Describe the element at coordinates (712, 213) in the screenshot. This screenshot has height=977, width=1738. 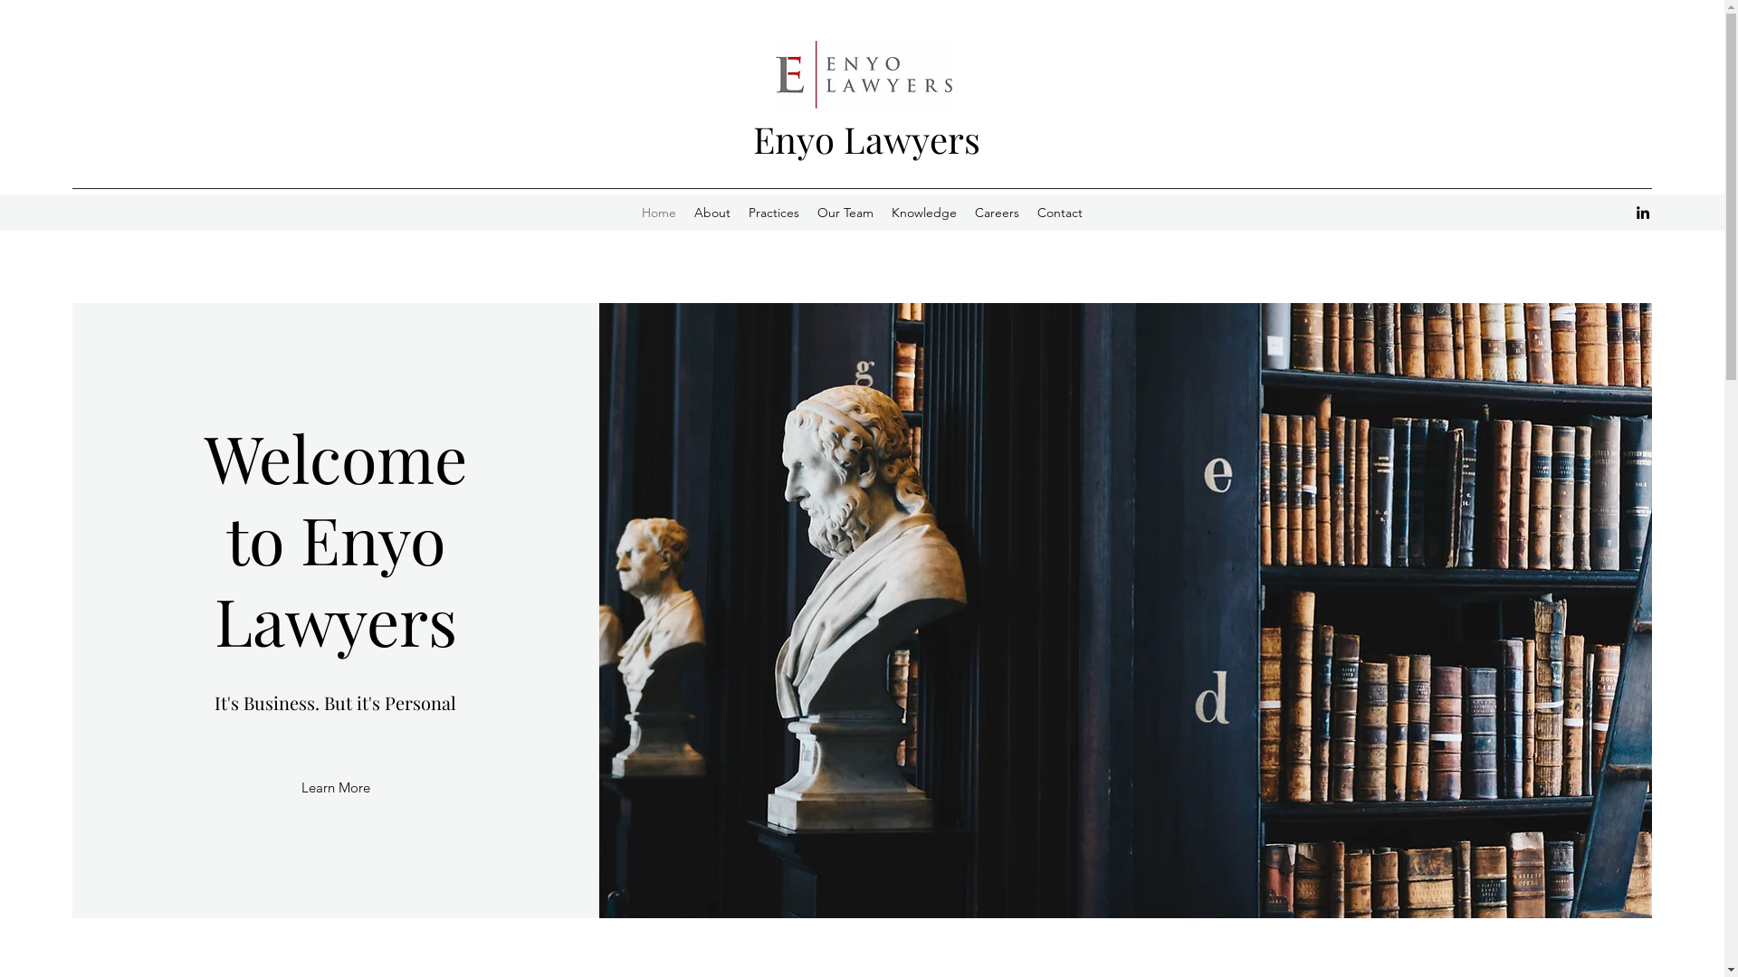
I see `About` at that location.